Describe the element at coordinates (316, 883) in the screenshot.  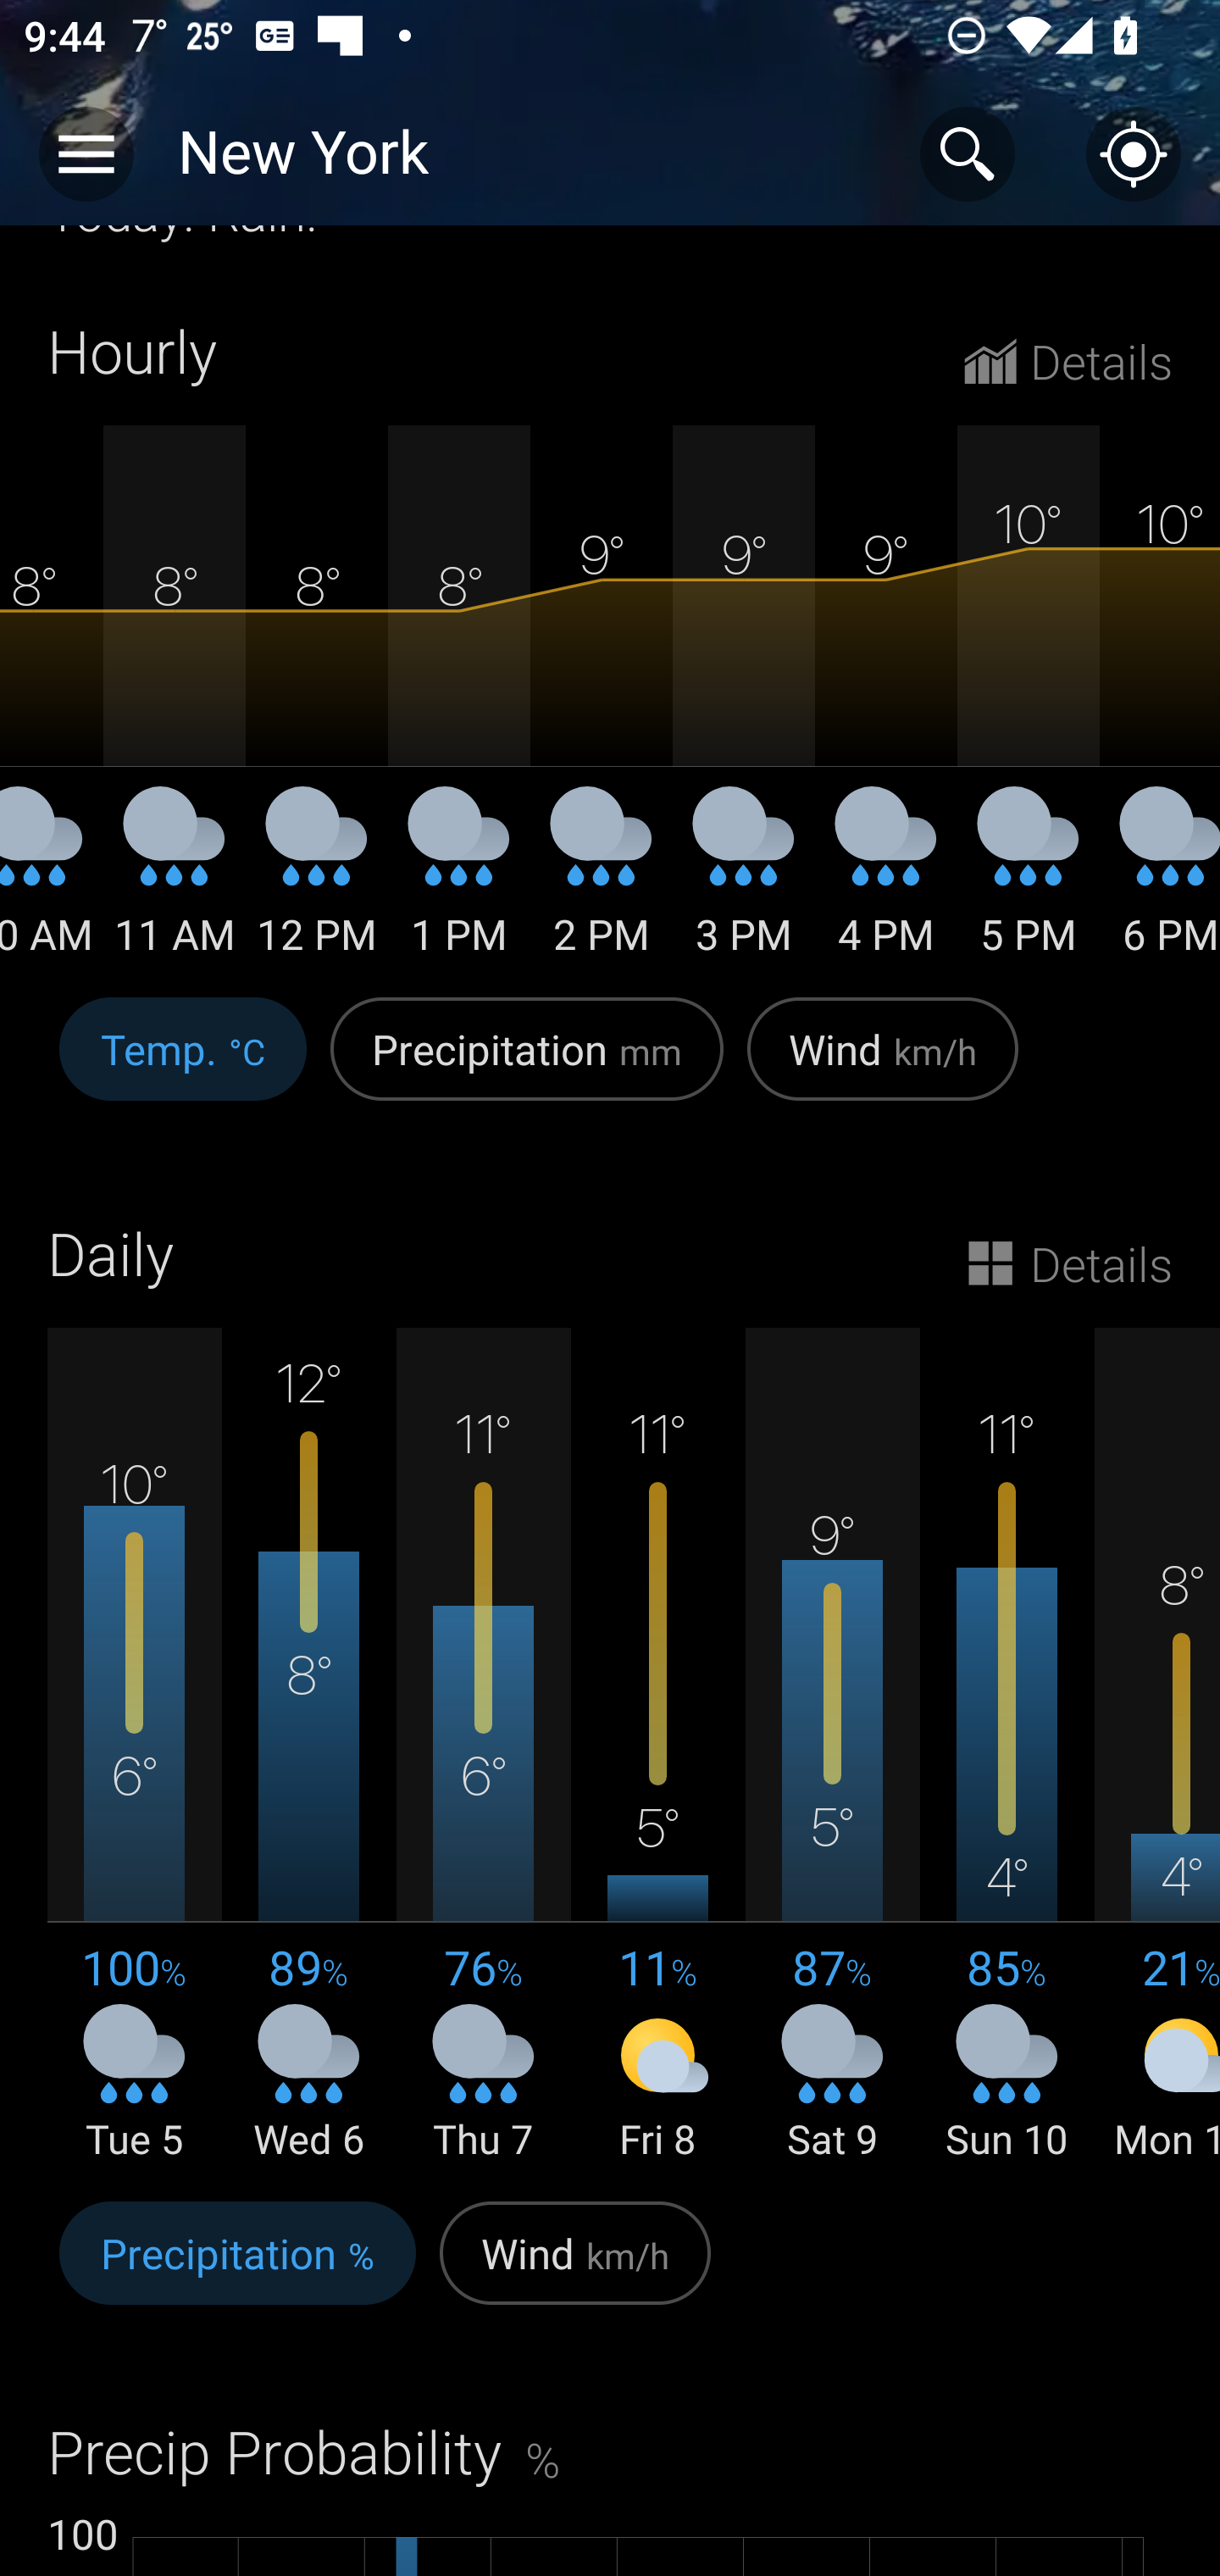
I see `12 PM` at that location.